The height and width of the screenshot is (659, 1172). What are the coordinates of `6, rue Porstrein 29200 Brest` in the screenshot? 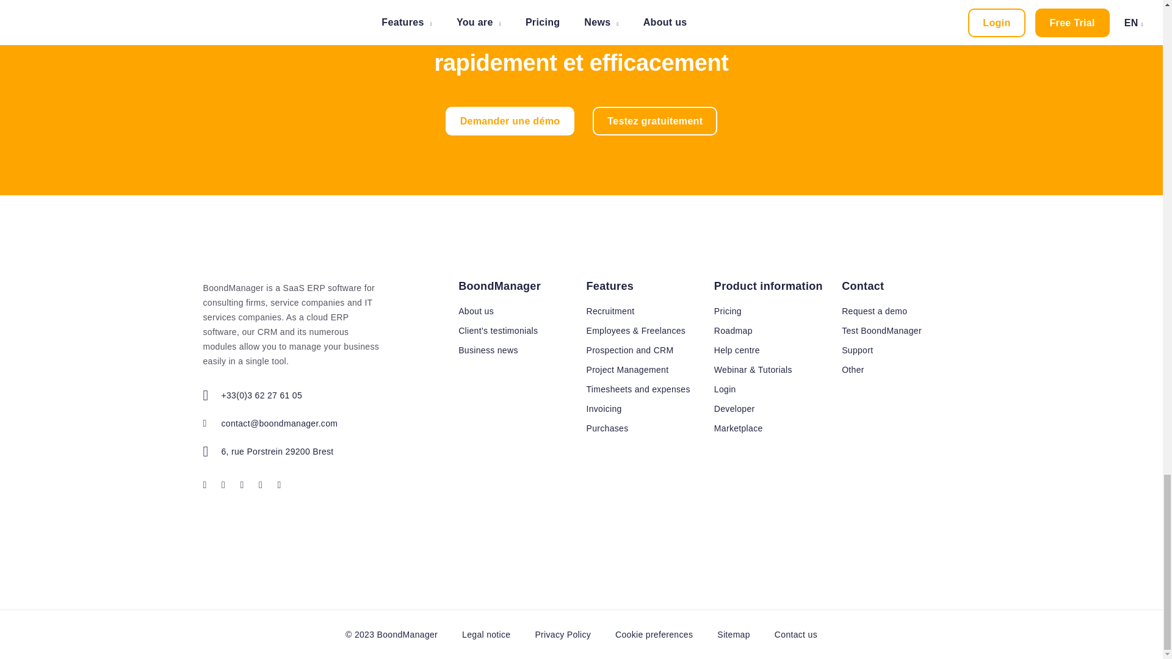 It's located at (326, 451).